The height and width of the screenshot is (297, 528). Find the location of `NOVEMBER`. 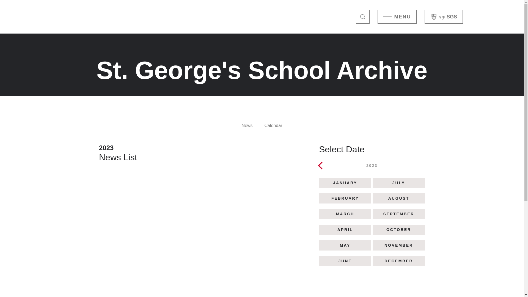

NOVEMBER is located at coordinates (399, 245).